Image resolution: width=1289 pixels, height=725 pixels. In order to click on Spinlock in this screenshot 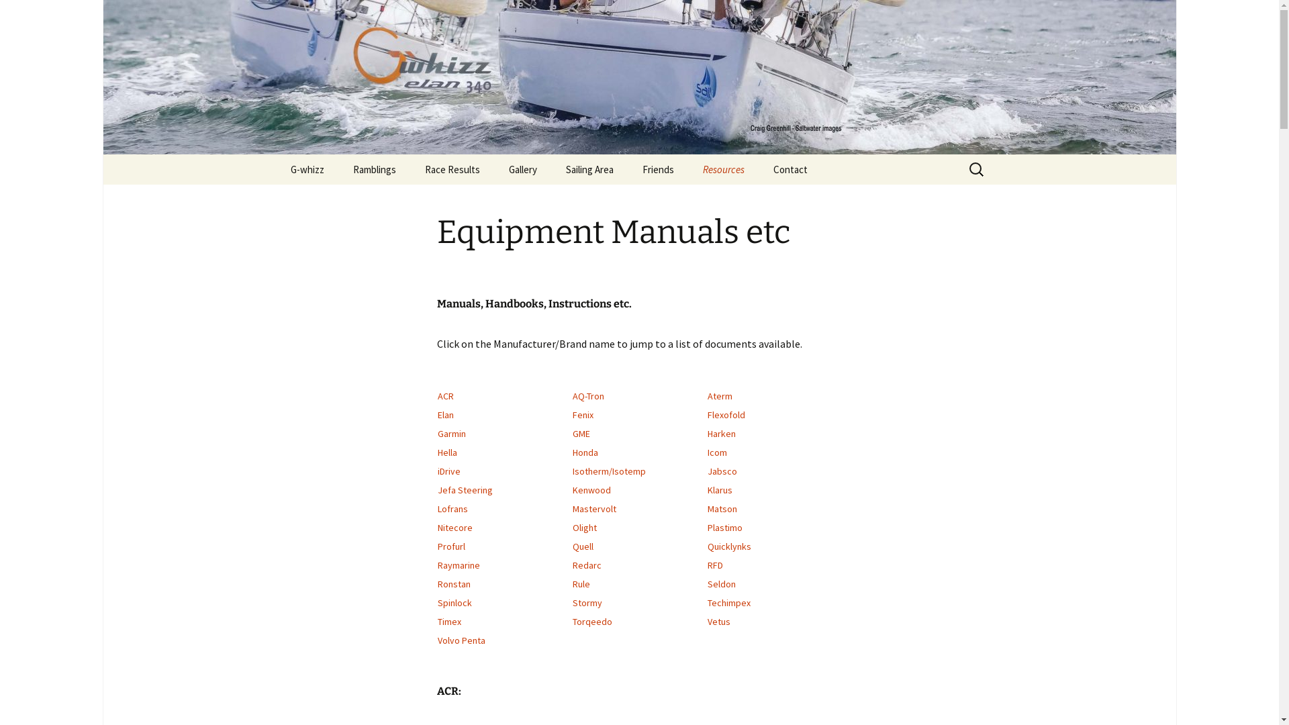, I will do `click(455, 603)`.